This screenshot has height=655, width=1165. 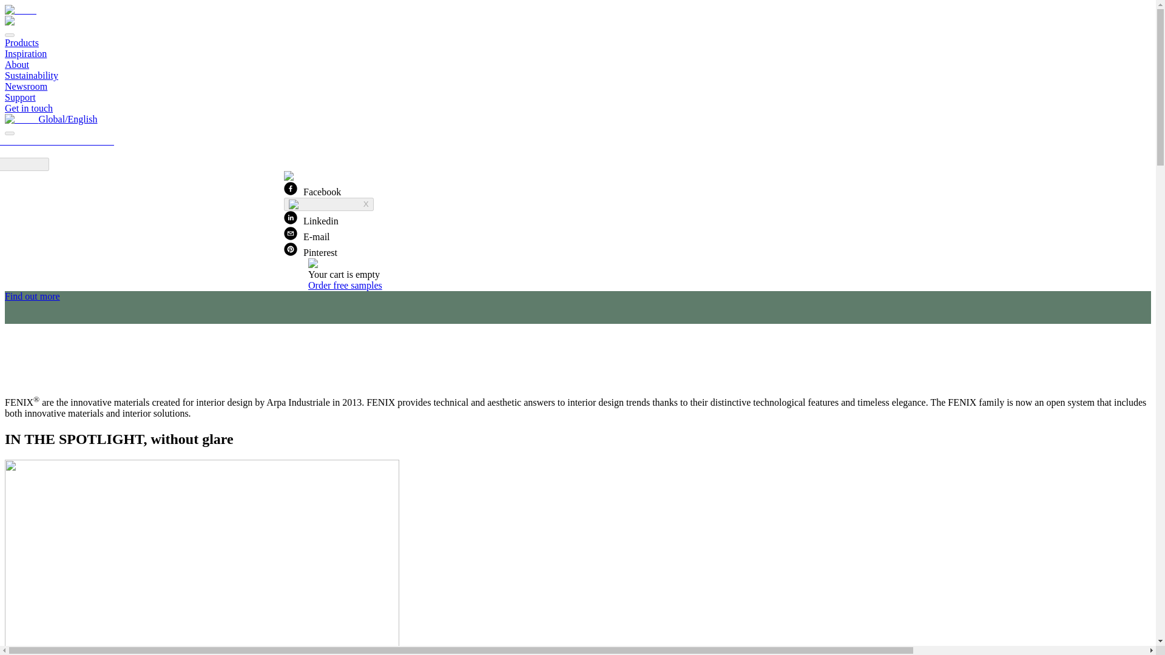 What do you see at coordinates (307, 234) in the screenshot?
I see `E-mail` at bounding box center [307, 234].